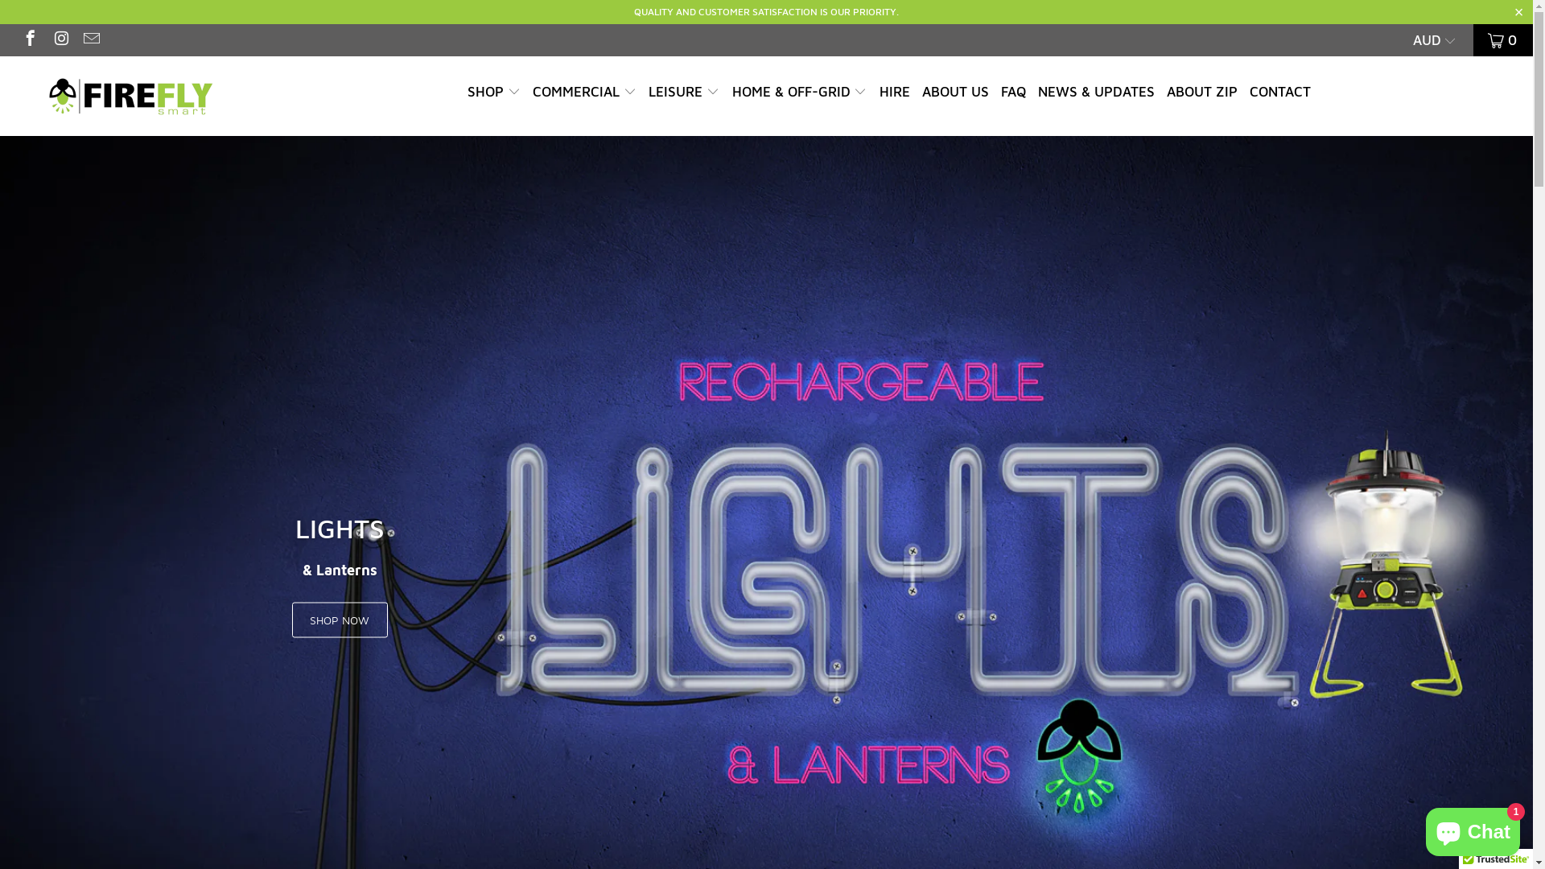 This screenshot has width=1545, height=869. Describe the element at coordinates (895, 93) in the screenshot. I see `HIRE` at that location.